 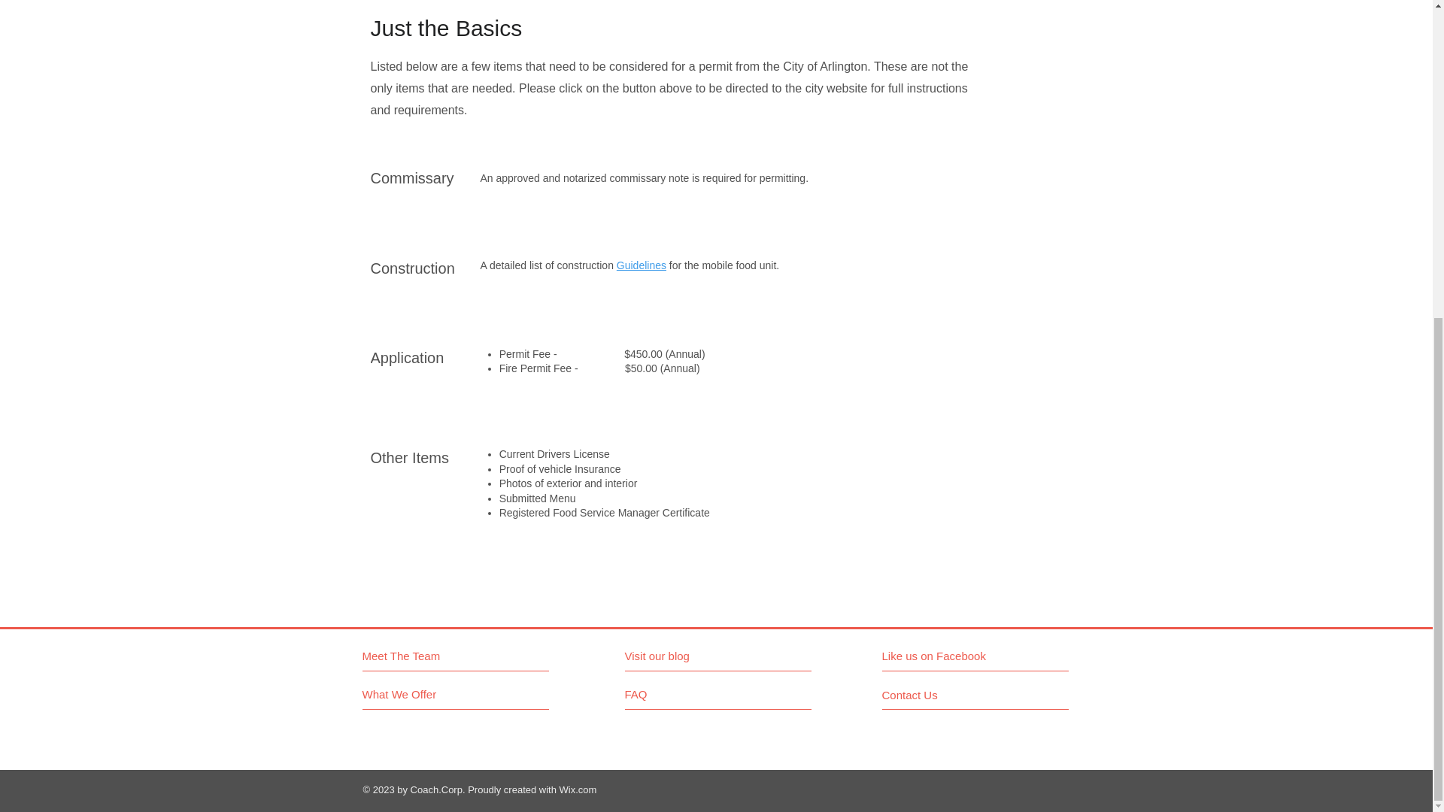 What do you see at coordinates (419, 694) in the screenshot?
I see `What We Offer` at bounding box center [419, 694].